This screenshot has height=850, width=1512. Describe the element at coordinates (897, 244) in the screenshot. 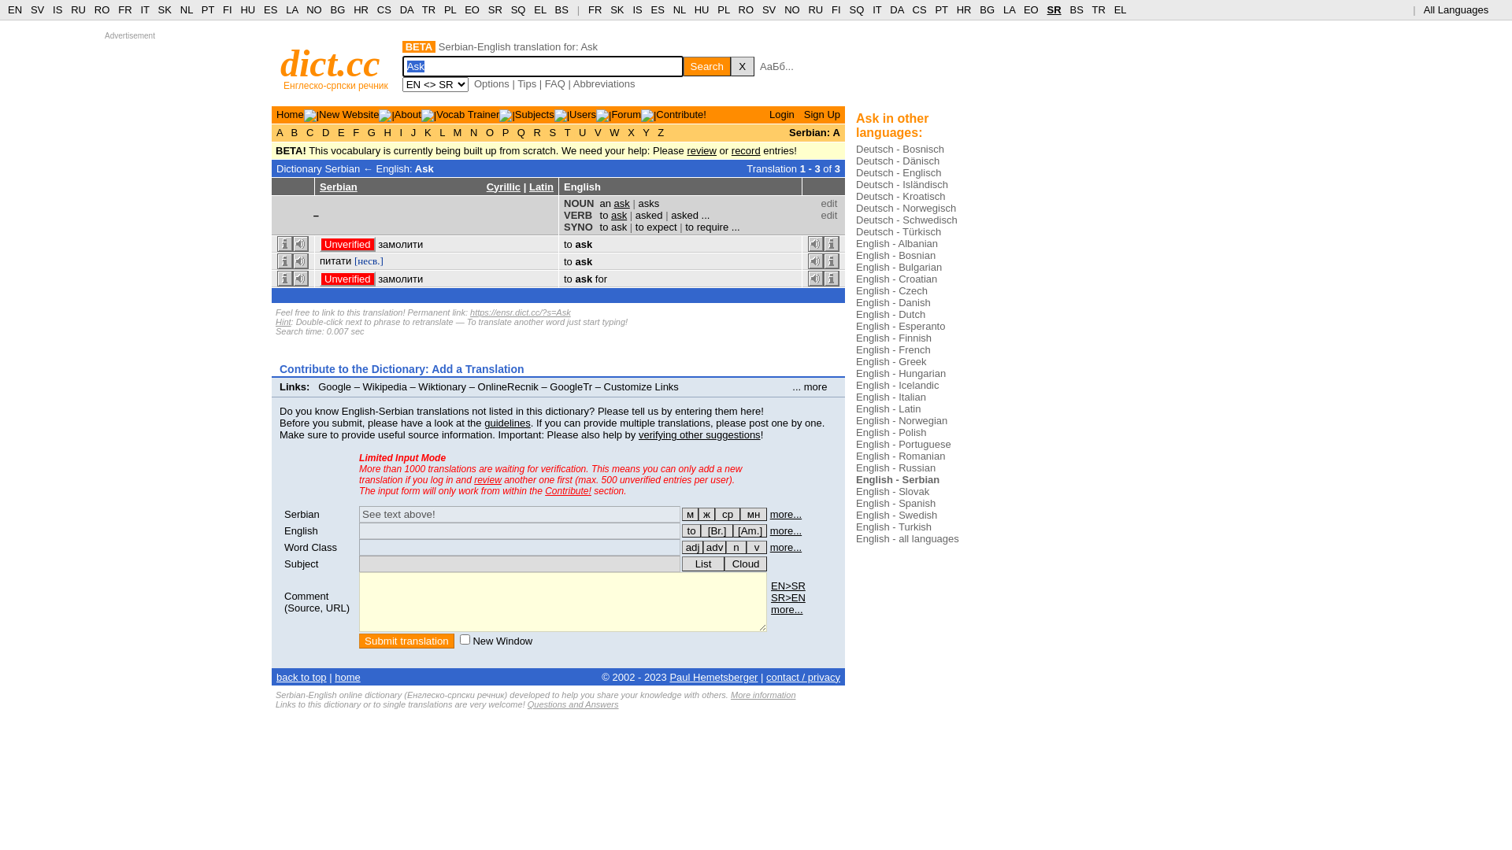

I see `English - Albanian` at that location.